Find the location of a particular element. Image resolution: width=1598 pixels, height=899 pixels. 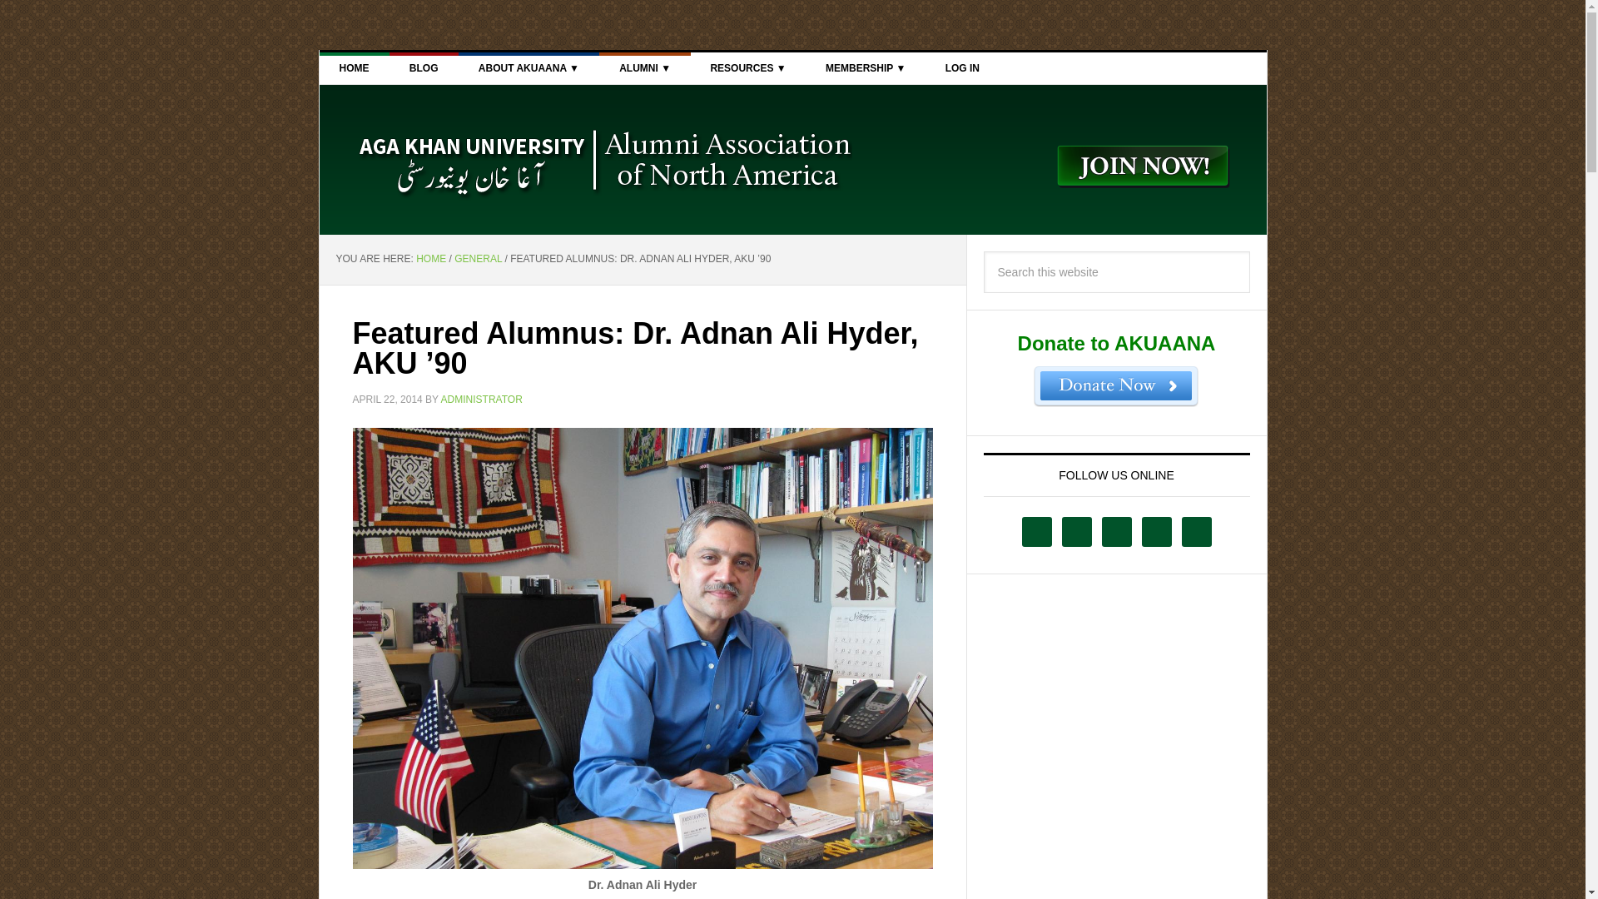

GENERAL is located at coordinates (478, 258).